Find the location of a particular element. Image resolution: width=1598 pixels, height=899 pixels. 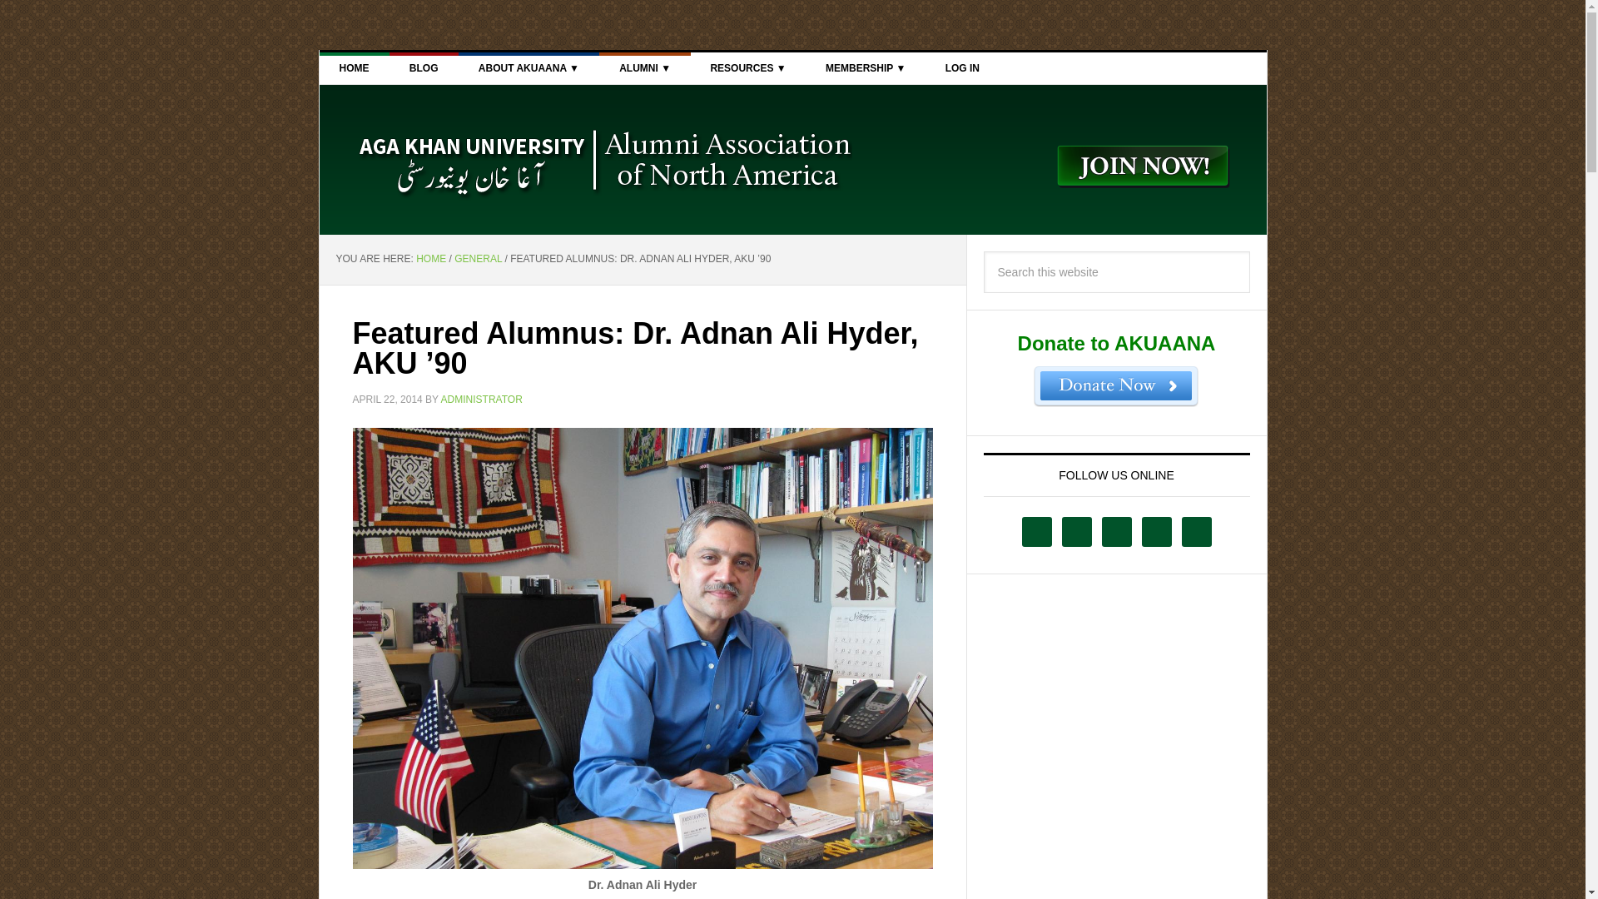

GENERAL is located at coordinates (478, 258).